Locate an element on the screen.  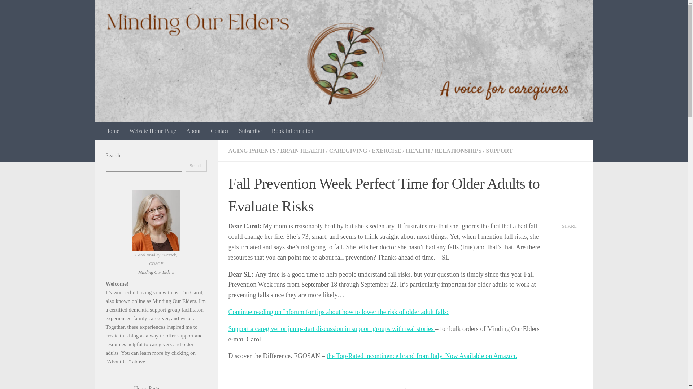
Search is located at coordinates (196, 166).